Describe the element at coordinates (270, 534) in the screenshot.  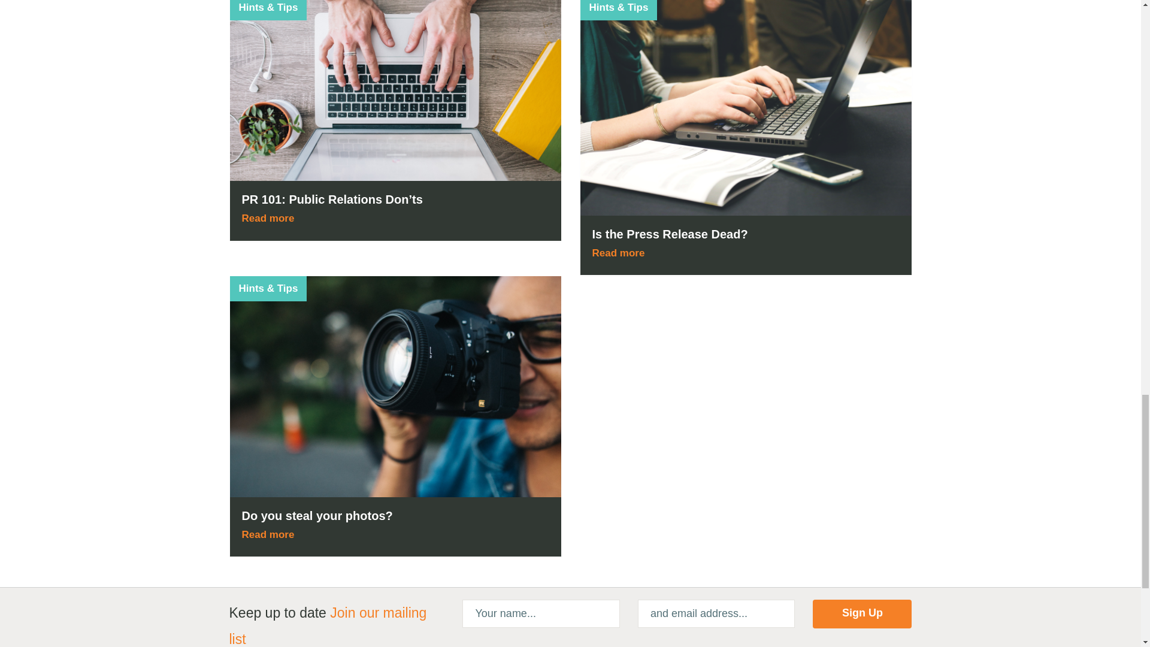
I see `Read more` at that location.